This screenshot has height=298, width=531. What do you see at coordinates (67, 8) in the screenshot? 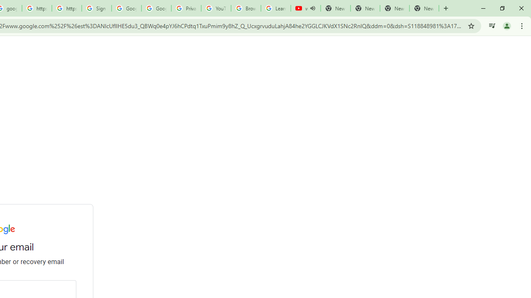
I see `https://scholar.google.com/` at bounding box center [67, 8].